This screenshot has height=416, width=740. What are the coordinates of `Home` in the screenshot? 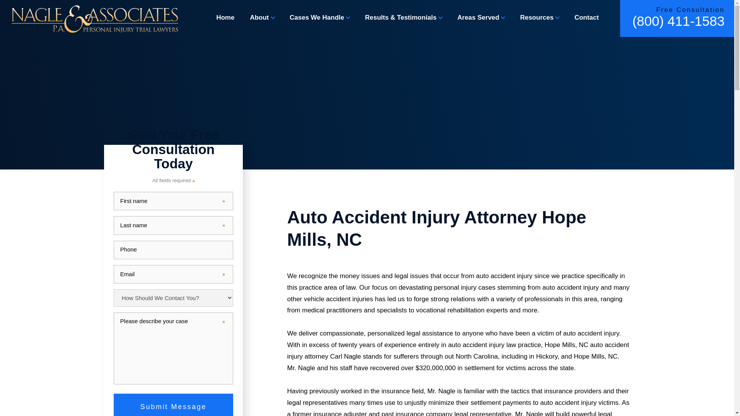 It's located at (225, 17).